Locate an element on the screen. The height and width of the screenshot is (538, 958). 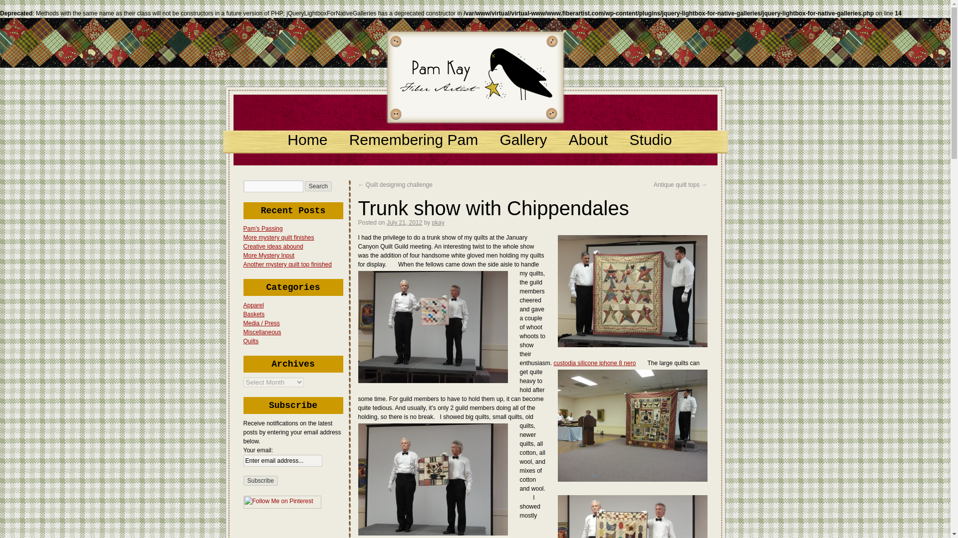
DSC01595 is located at coordinates (433, 479).